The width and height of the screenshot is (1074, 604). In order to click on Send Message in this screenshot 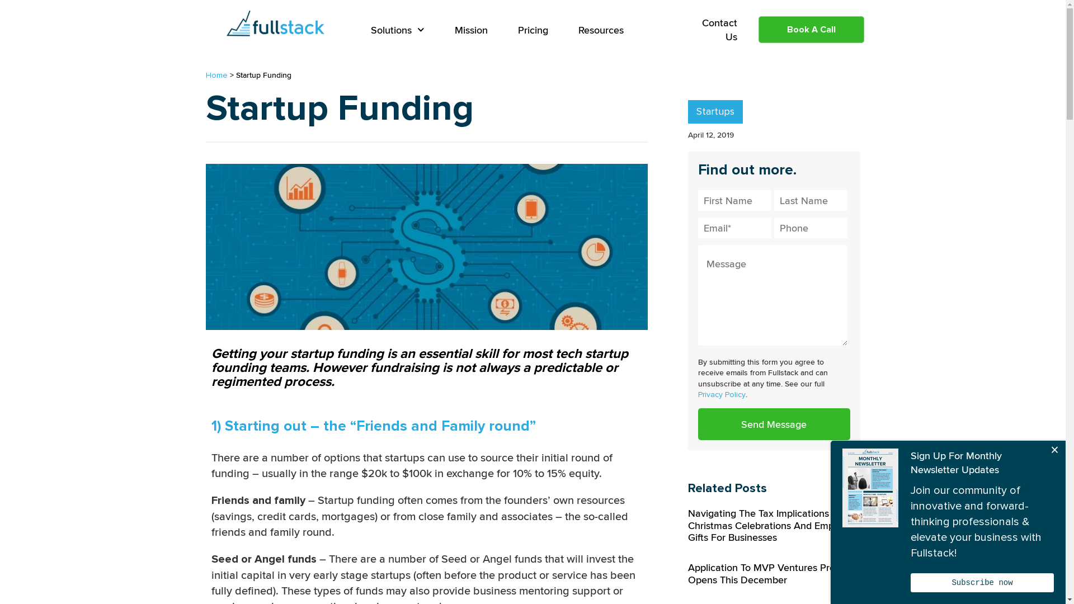, I will do `click(774, 424)`.